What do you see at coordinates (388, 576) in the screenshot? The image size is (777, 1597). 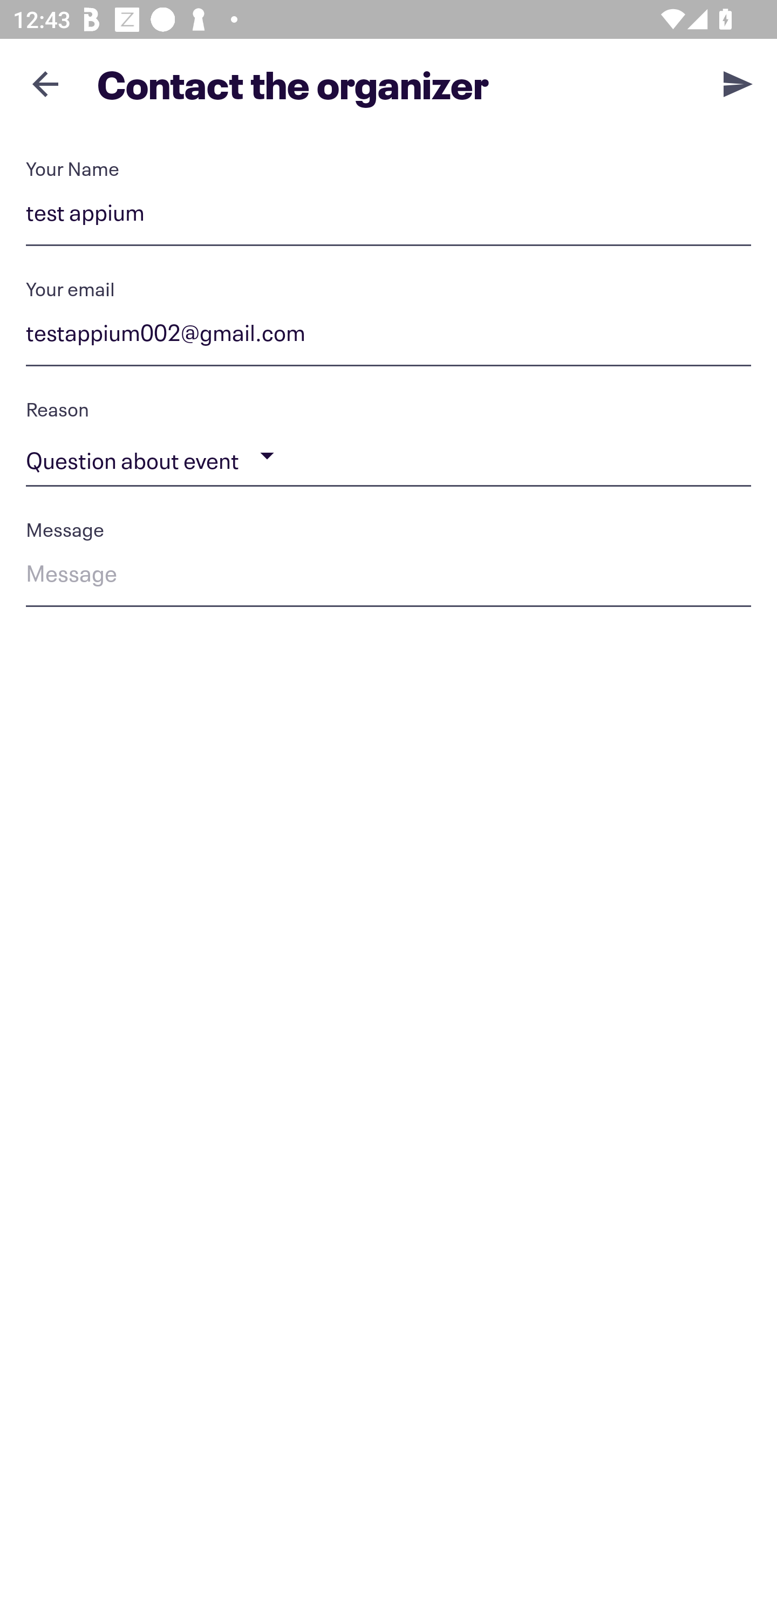 I see `Message` at bounding box center [388, 576].